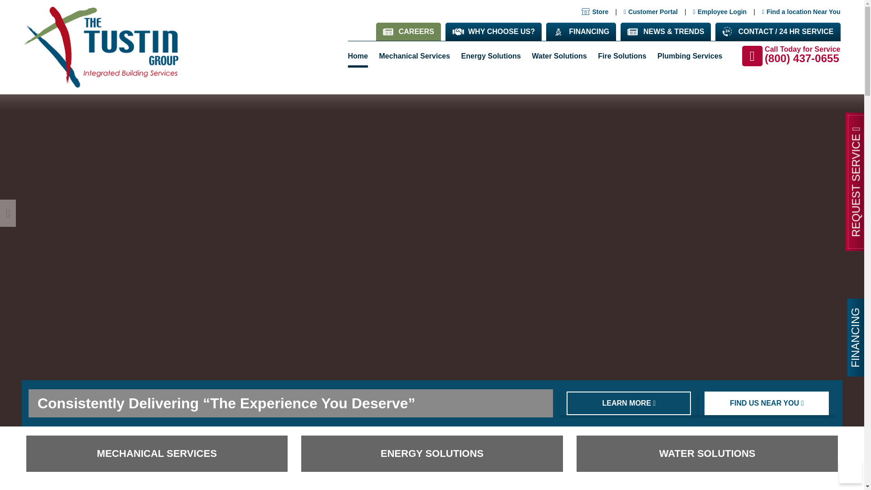 The height and width of the screenshot is (490, 871). I want to click on Employee Login, so click(719, 12).